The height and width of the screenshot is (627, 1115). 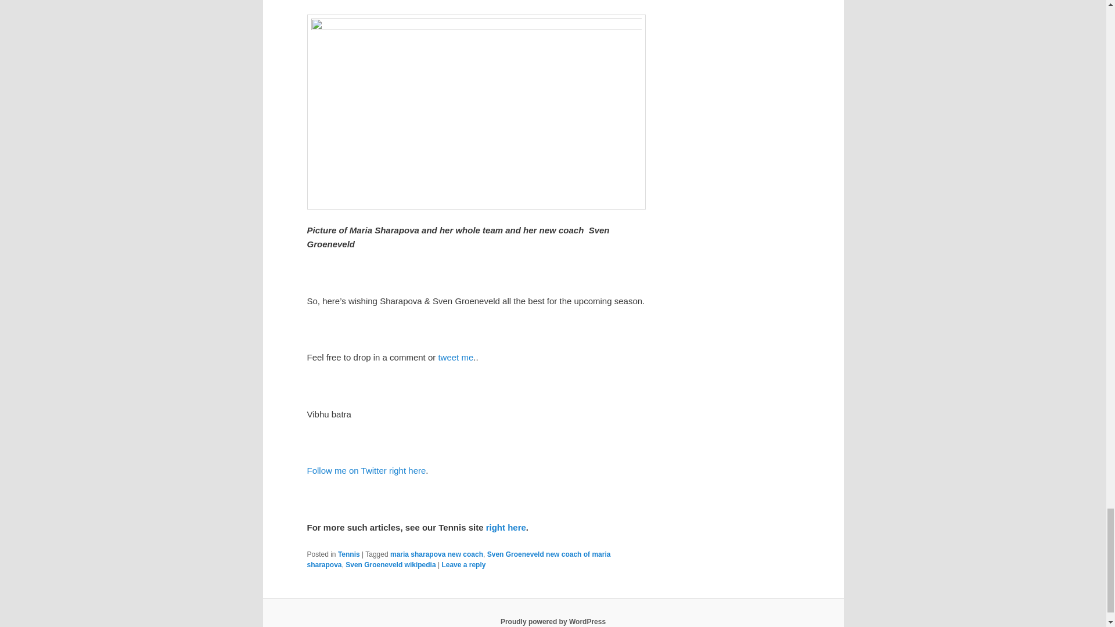 What do you see at coordinates (553, 621) in the screenshot?
I see `Semantic Personal Publishing Platform` at bounding box center [553, 621].